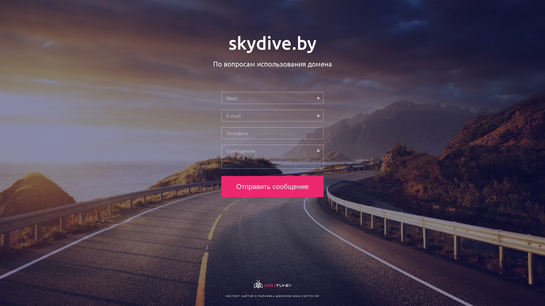  I want to click on WWW.HOSTFLY.BY, so click(306, 296).